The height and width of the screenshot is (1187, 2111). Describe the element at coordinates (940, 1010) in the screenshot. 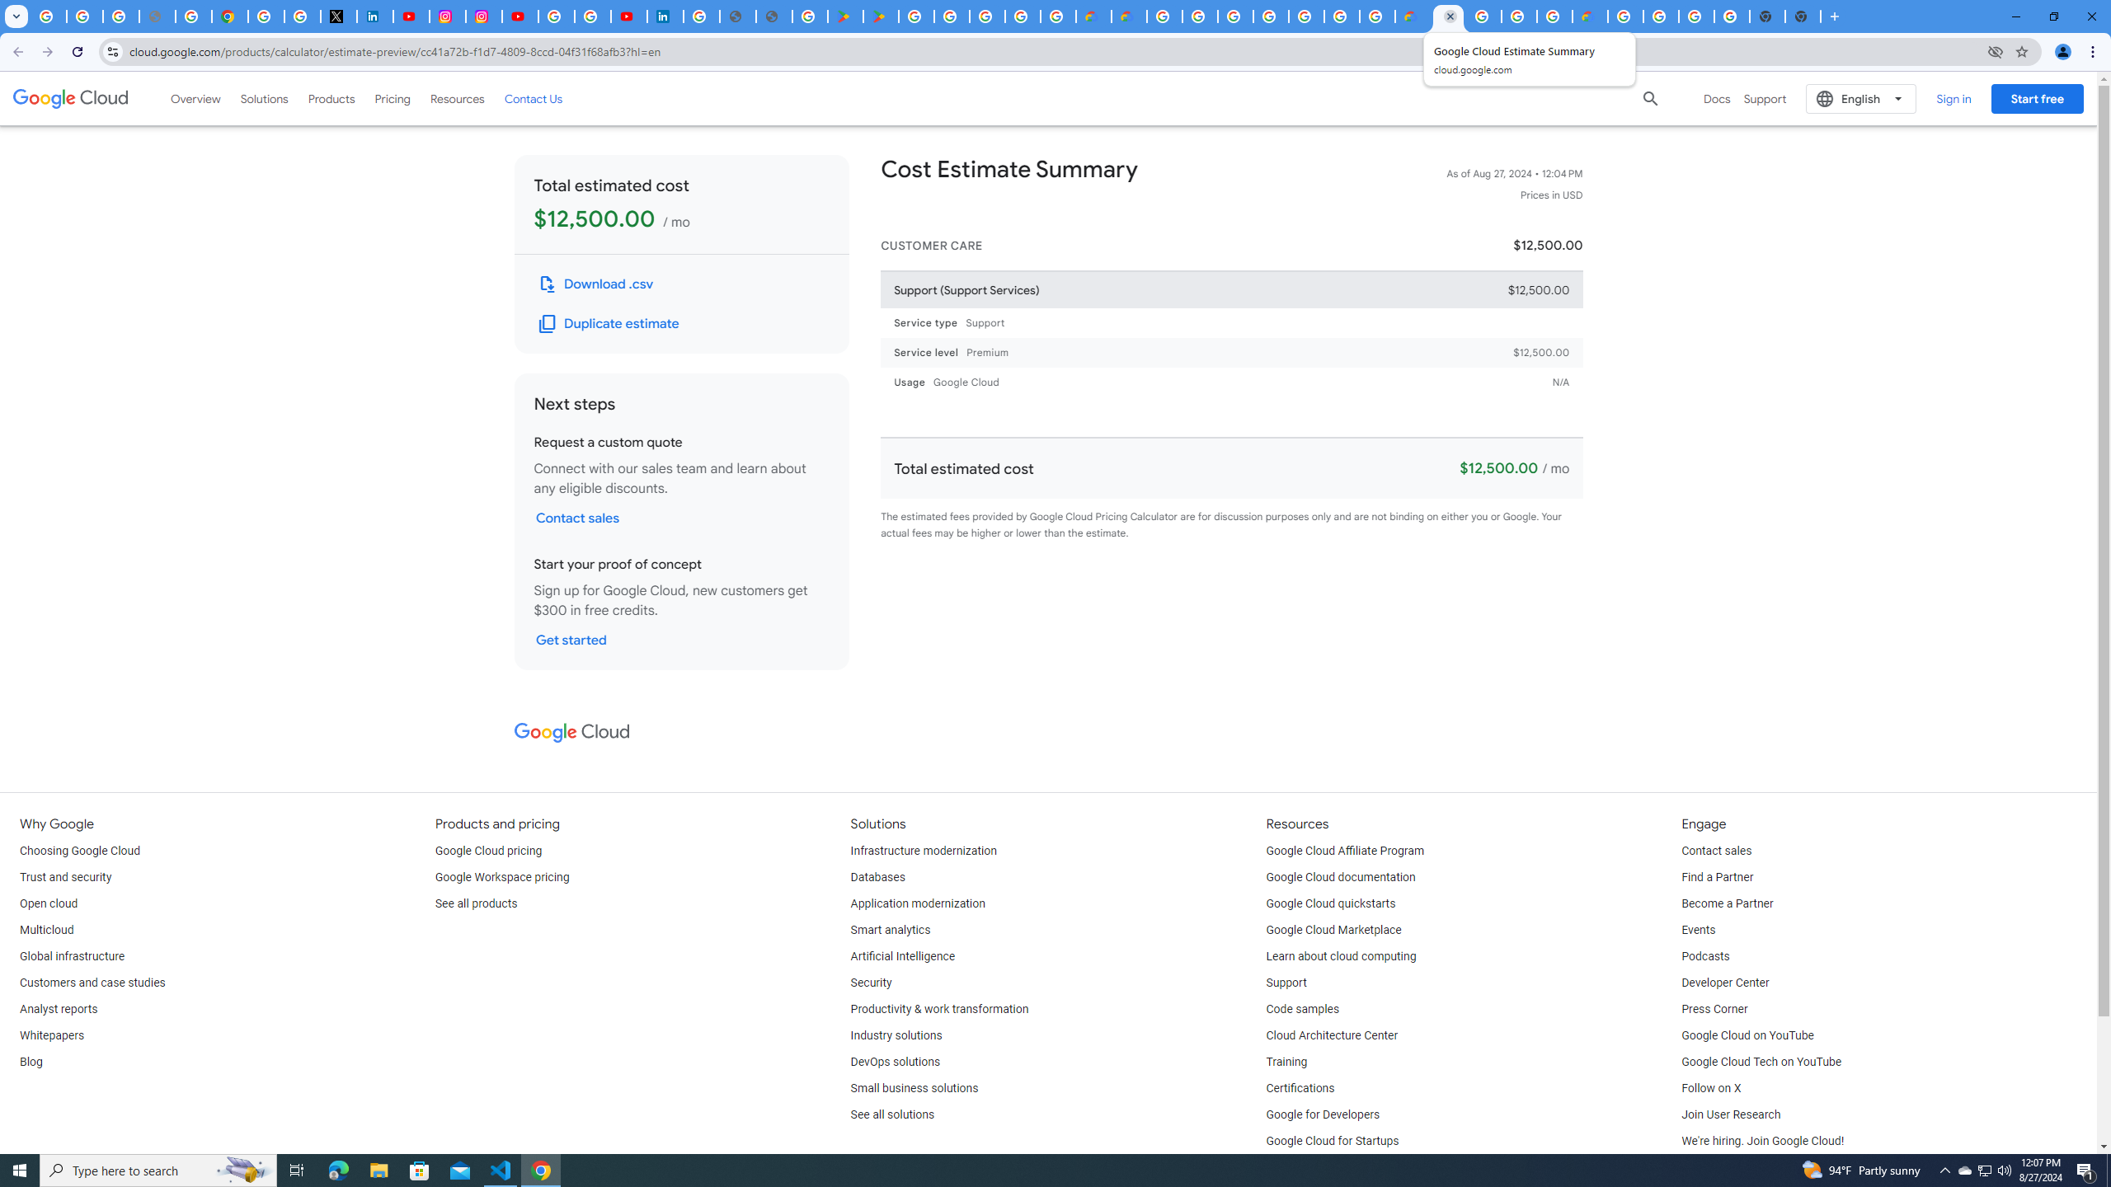

I see `Productivity & work transformation` at that location.